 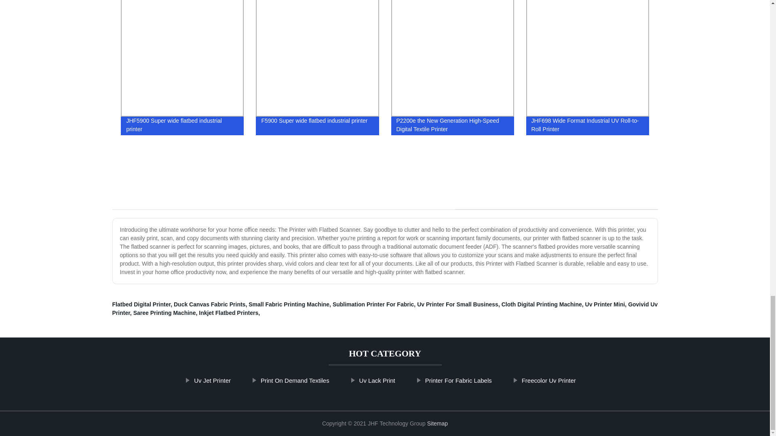 I want to click on JHF5900 Super wide flatbed industrial printer, so click(x=182, y=69).